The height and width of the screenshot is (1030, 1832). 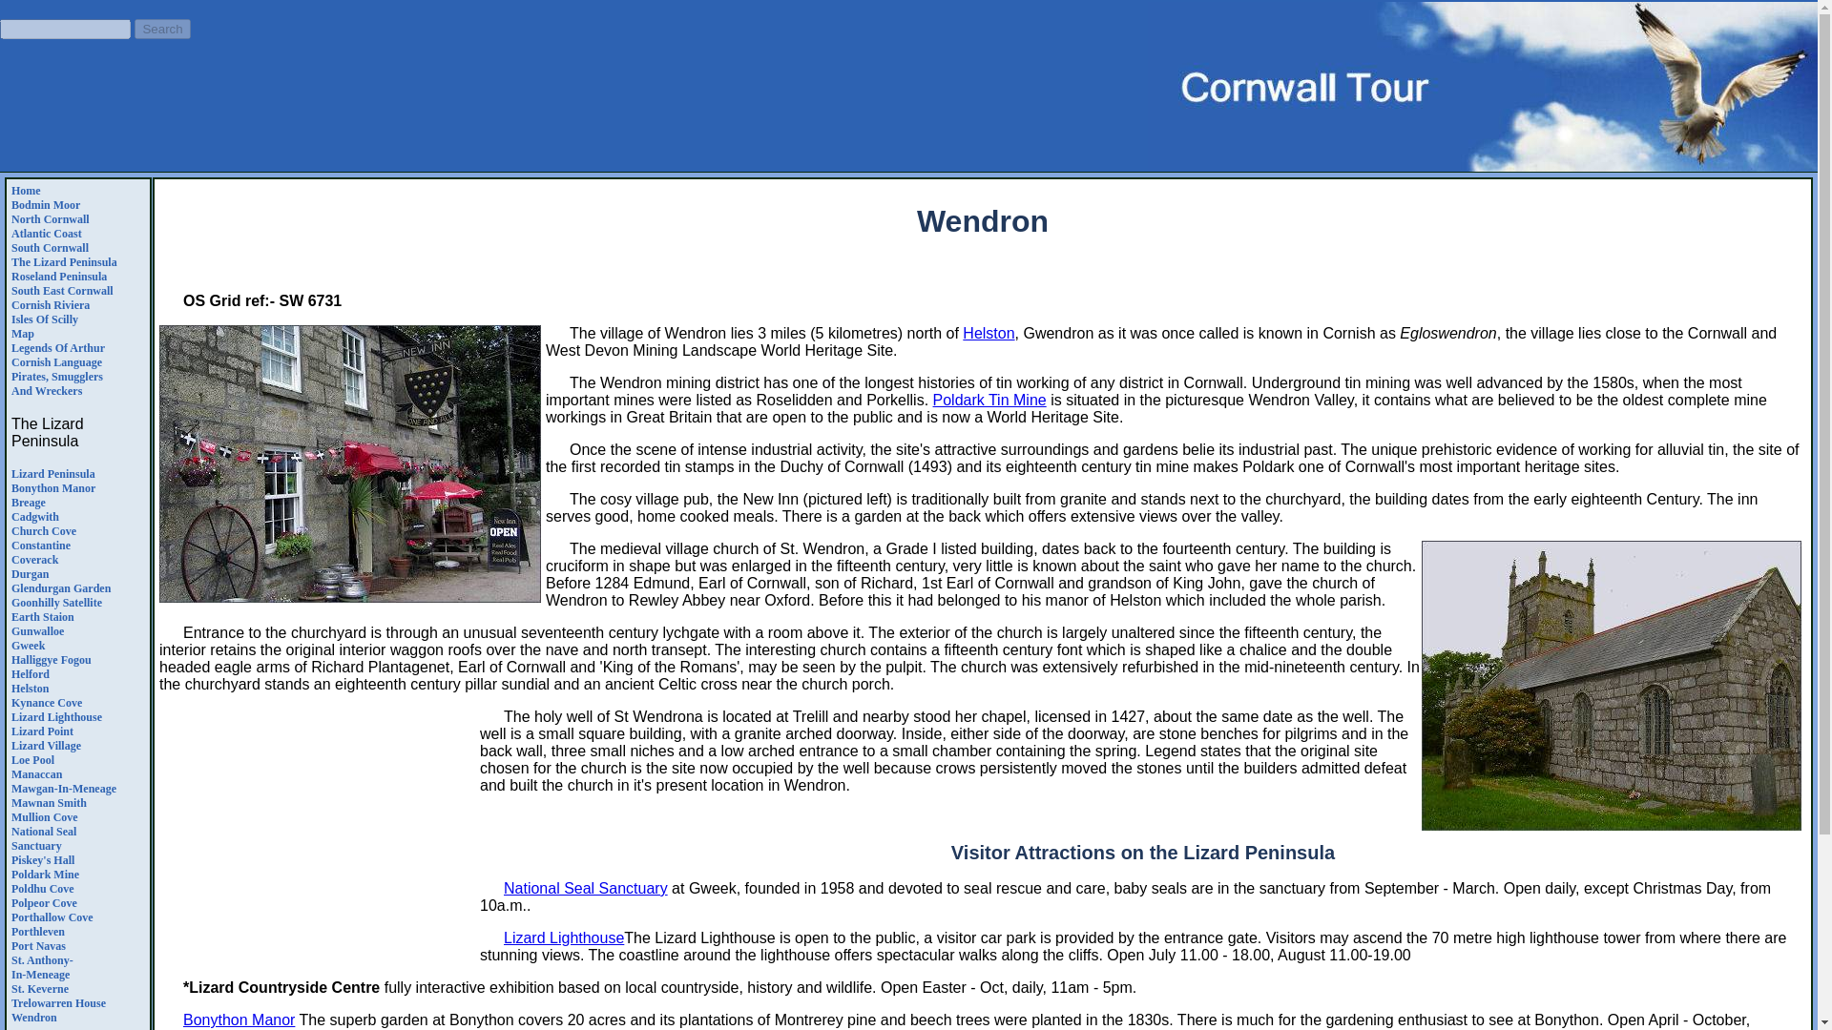 What do you see at coordinates (46, 746) in the screenshot?
I see `Lizard Village` at bounding box center [46, 746].